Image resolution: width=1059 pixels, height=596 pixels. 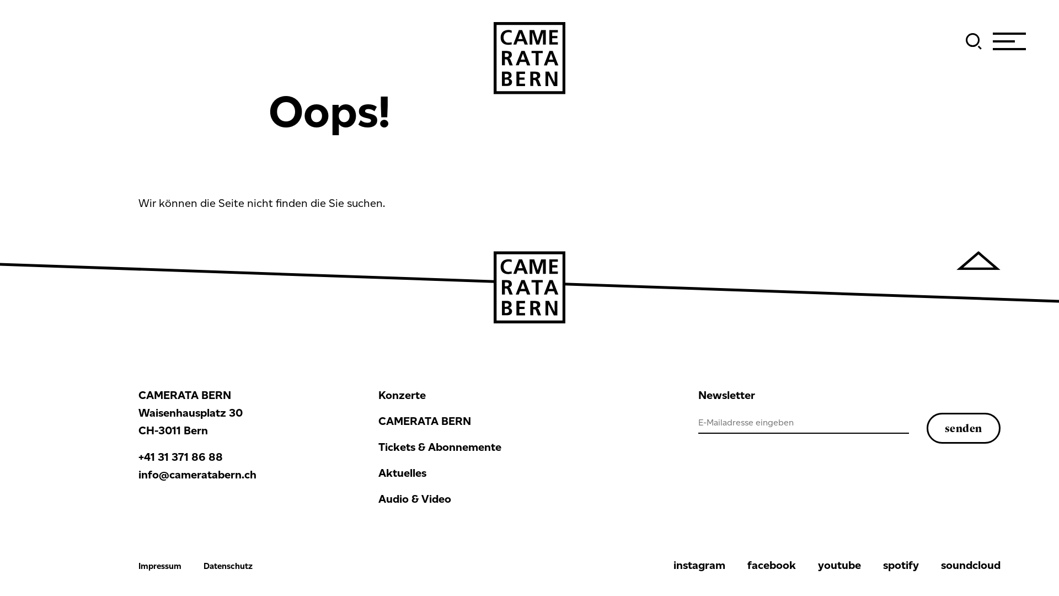 I want to click on +41 31 371 86 88, so click(x=181, y=457).